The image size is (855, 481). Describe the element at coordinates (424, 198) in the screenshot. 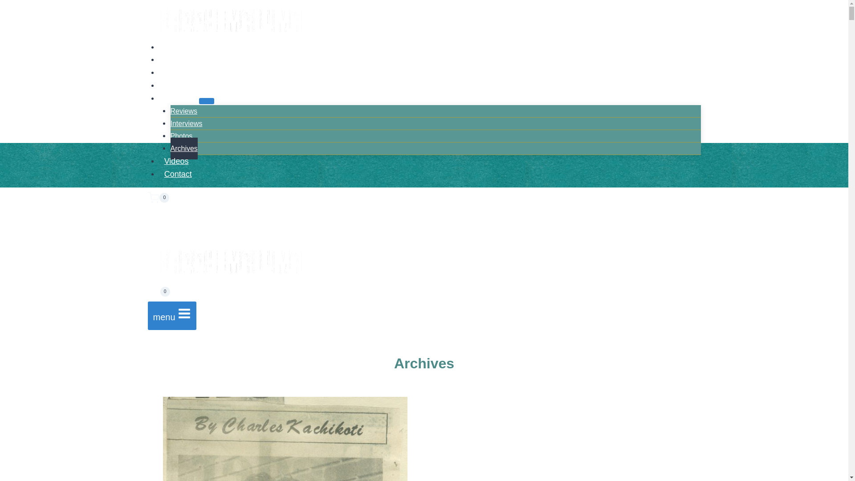

I see `0` at that location.